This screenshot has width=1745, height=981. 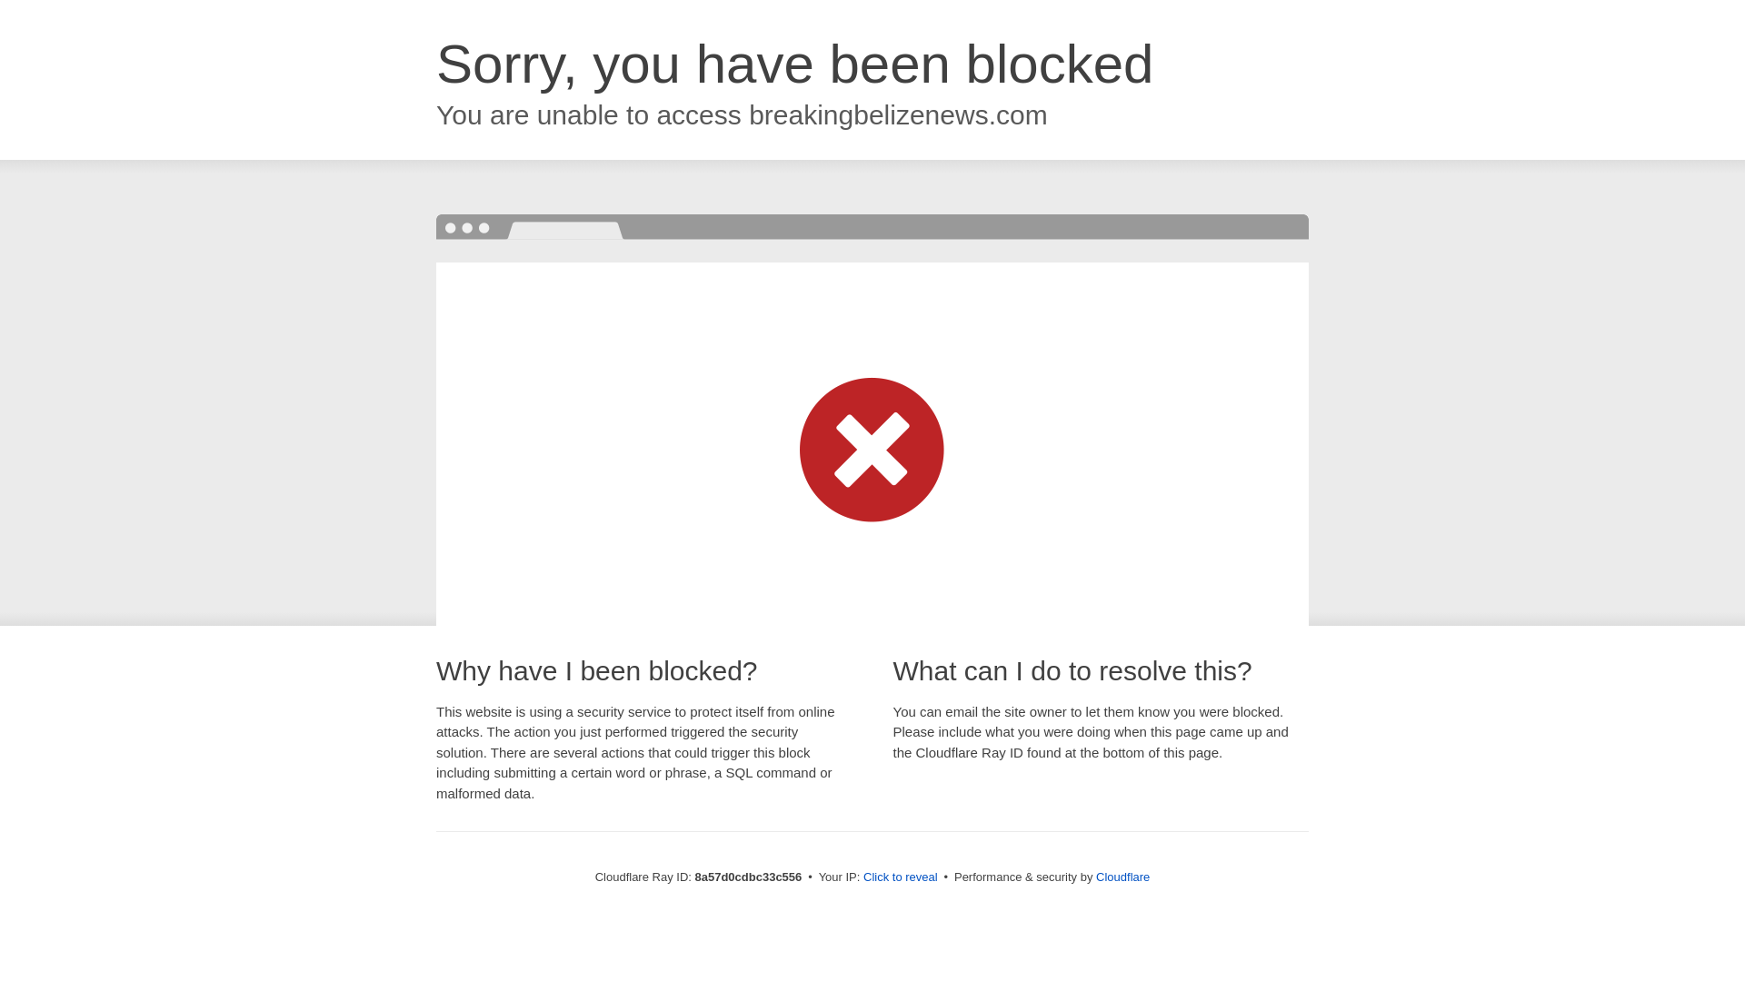 I want to click on Click to reveal, so click(x=901, y=877).